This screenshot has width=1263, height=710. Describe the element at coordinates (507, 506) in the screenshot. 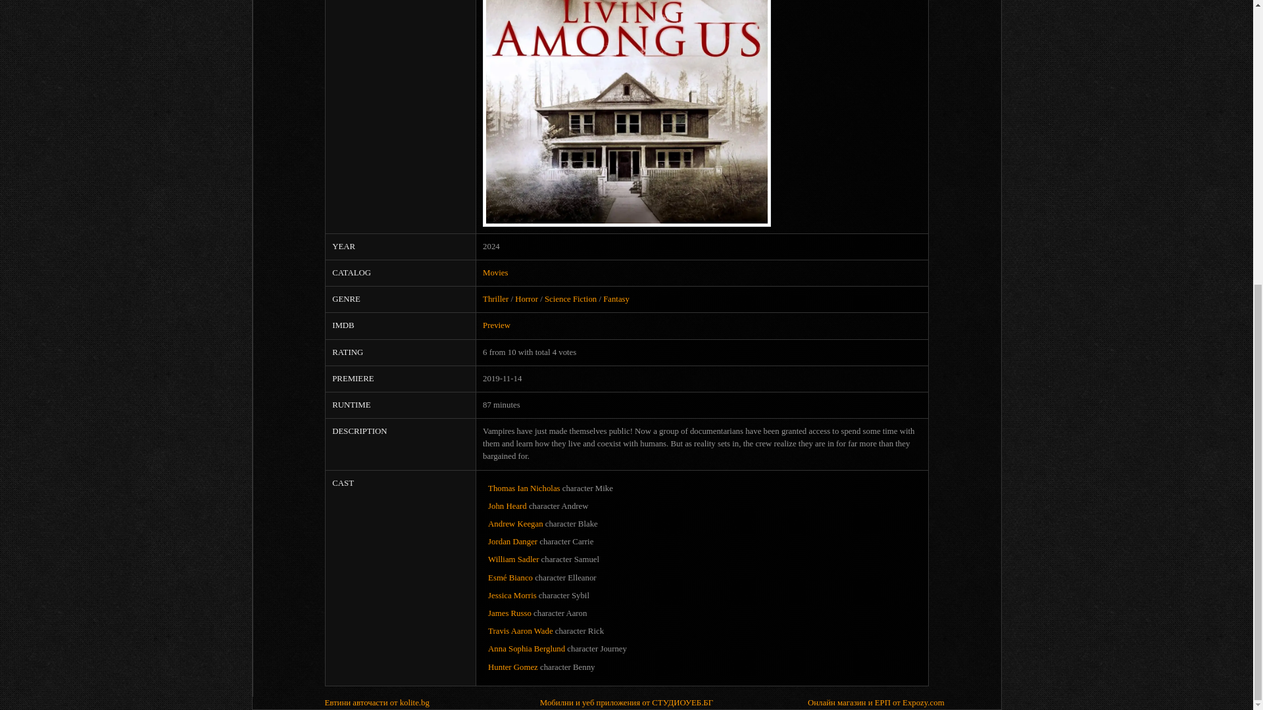

I see `John Heard` at that location.